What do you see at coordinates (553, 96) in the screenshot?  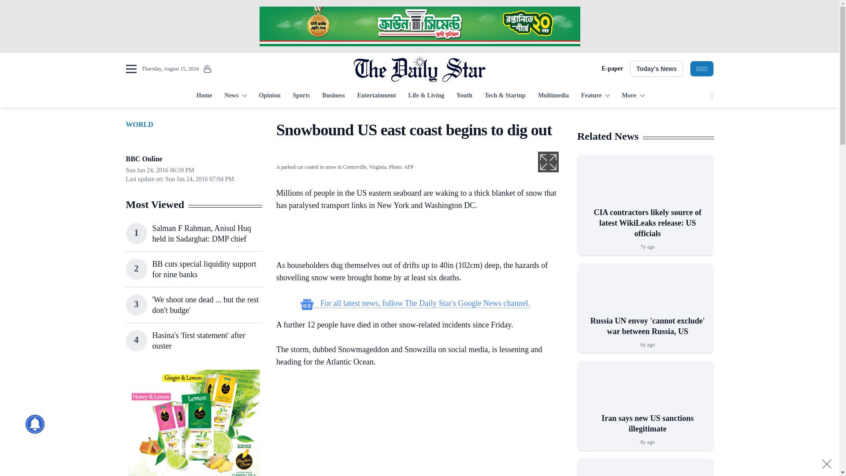 I see `Multimedia` at bounding box center [553, 96].